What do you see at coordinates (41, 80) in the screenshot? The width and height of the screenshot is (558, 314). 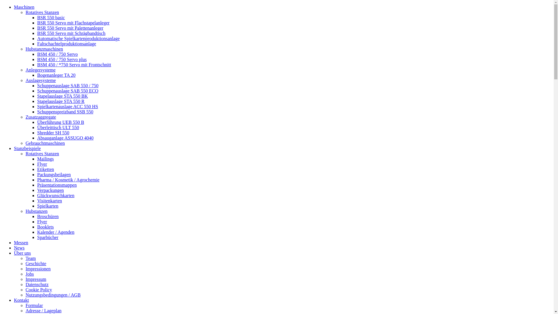 I see `Auslagesysteme` at bounding box center [41, 80].